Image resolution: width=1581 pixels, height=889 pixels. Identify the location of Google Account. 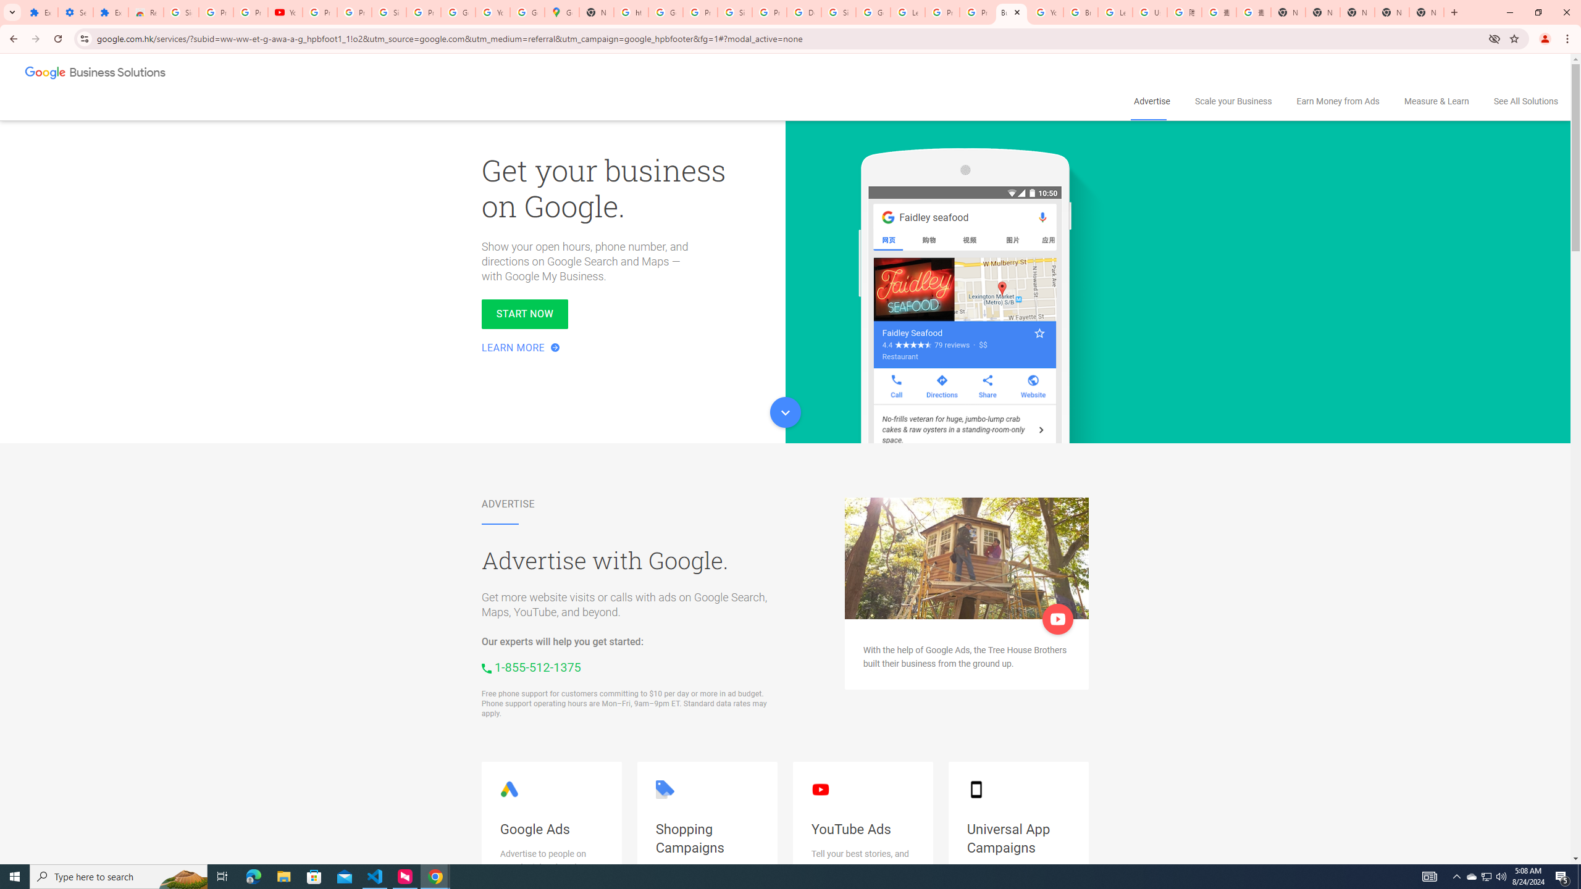
(458, 12).